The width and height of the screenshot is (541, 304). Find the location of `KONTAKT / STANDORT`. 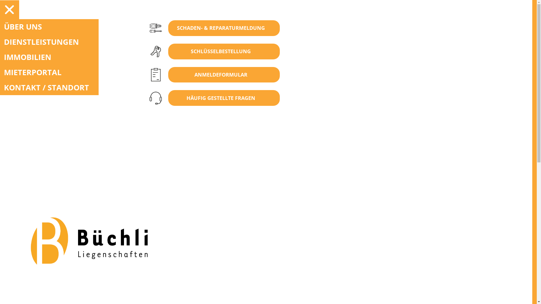

KONTAKT / STANDORT is located at coordinates (49, 88).